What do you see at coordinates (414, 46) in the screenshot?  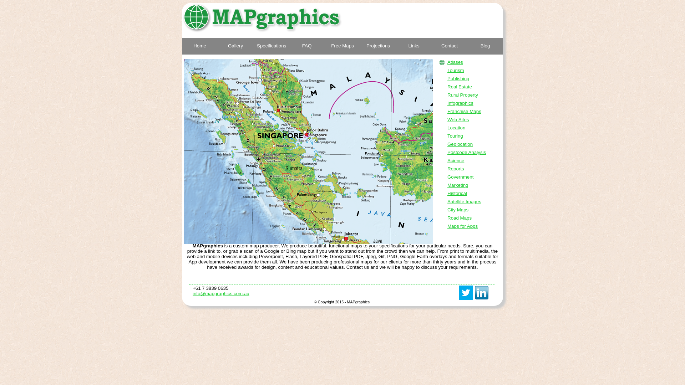 I see `Links` at bounding box center [414, 46].